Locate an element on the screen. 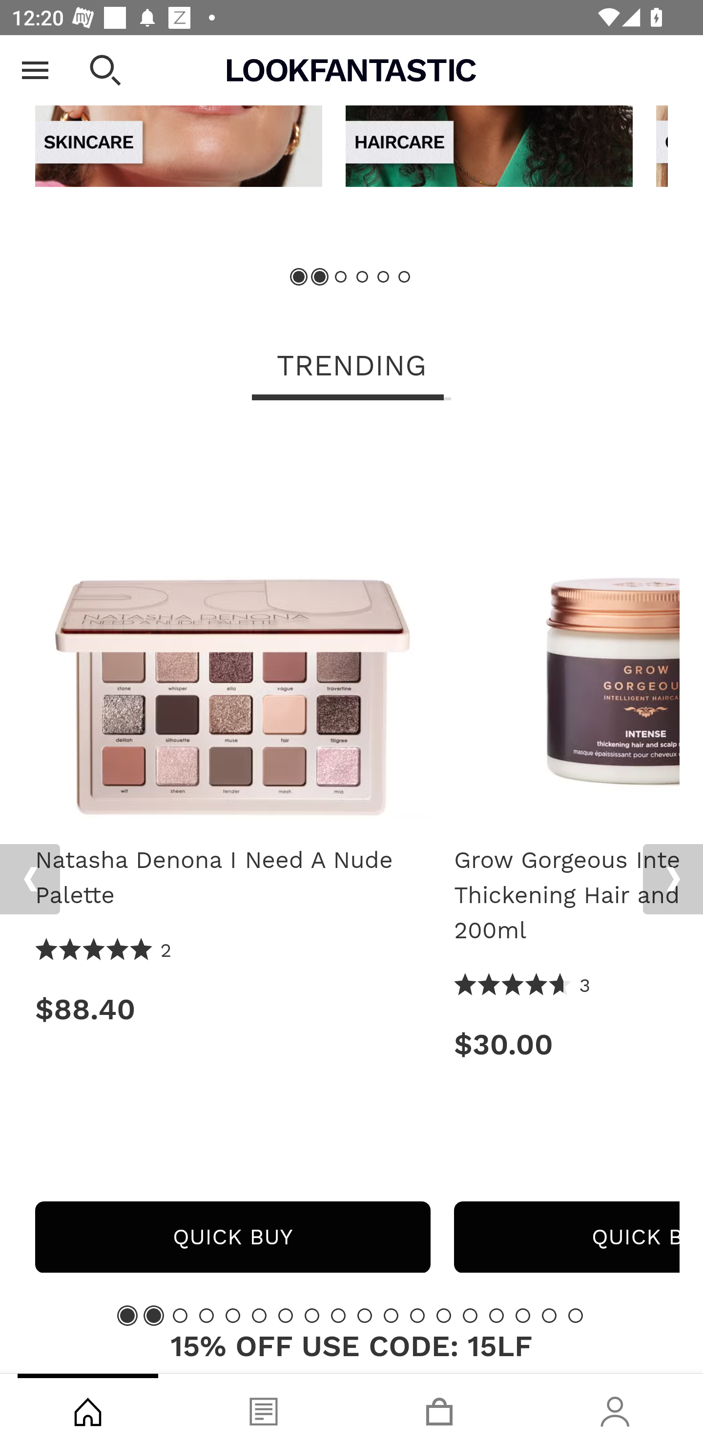 The image size is (703, 1445). Price: $30.00 is located at coordinates (567, 1045).